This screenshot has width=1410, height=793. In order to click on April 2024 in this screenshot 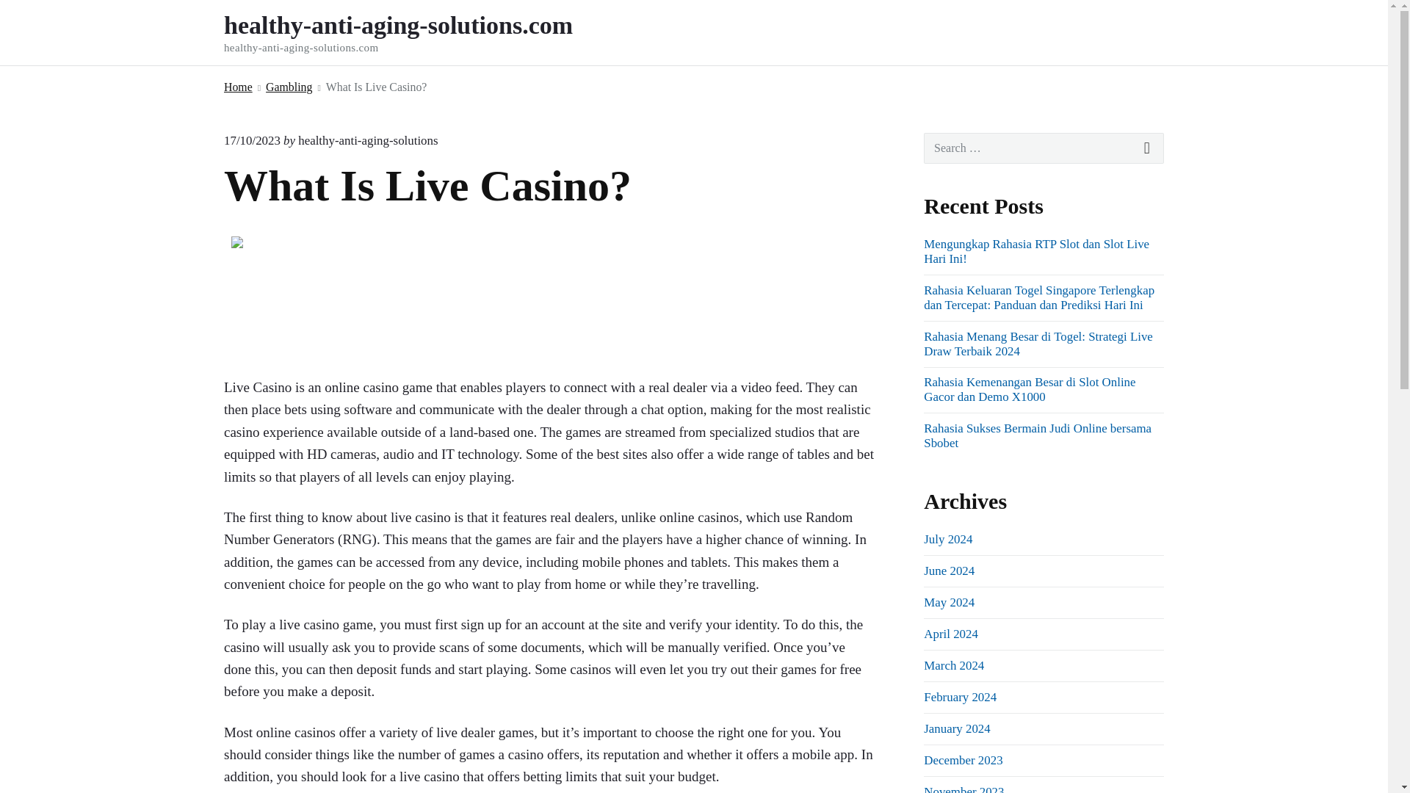, I will do `click(950, 634)`.